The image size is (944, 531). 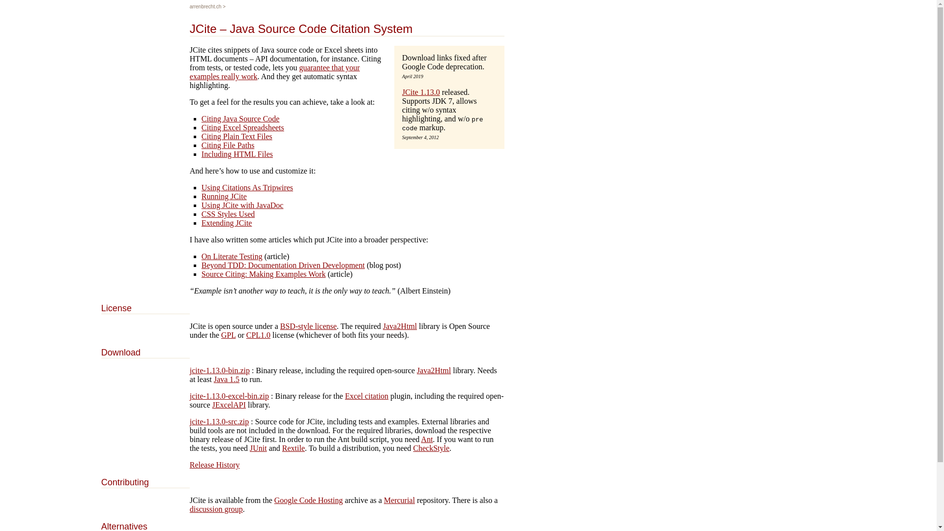 What do you see at coordinates (241, 119) in the screenshot?
I see `Citing Java Source Code` at bounding box center [241, 119].